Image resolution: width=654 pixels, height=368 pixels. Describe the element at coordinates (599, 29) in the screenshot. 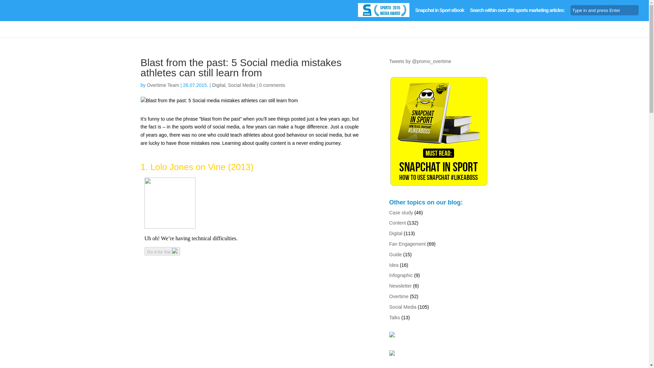

I see `About us` at that location.